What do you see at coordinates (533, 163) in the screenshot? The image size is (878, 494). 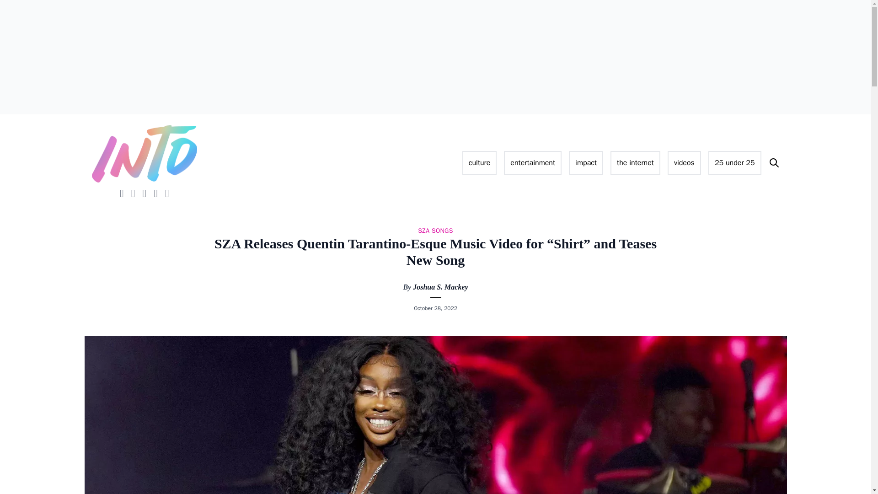 I see `entertainment` at bounding box center [533, 163].